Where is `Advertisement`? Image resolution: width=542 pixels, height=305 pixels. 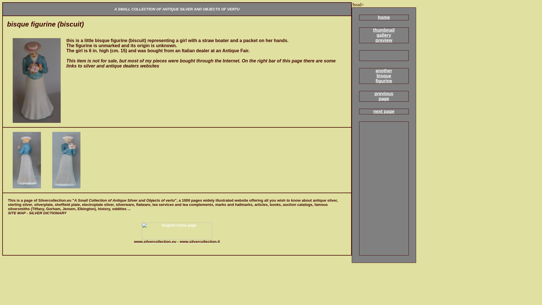 Advertisement is located at coordinates (384, 96).